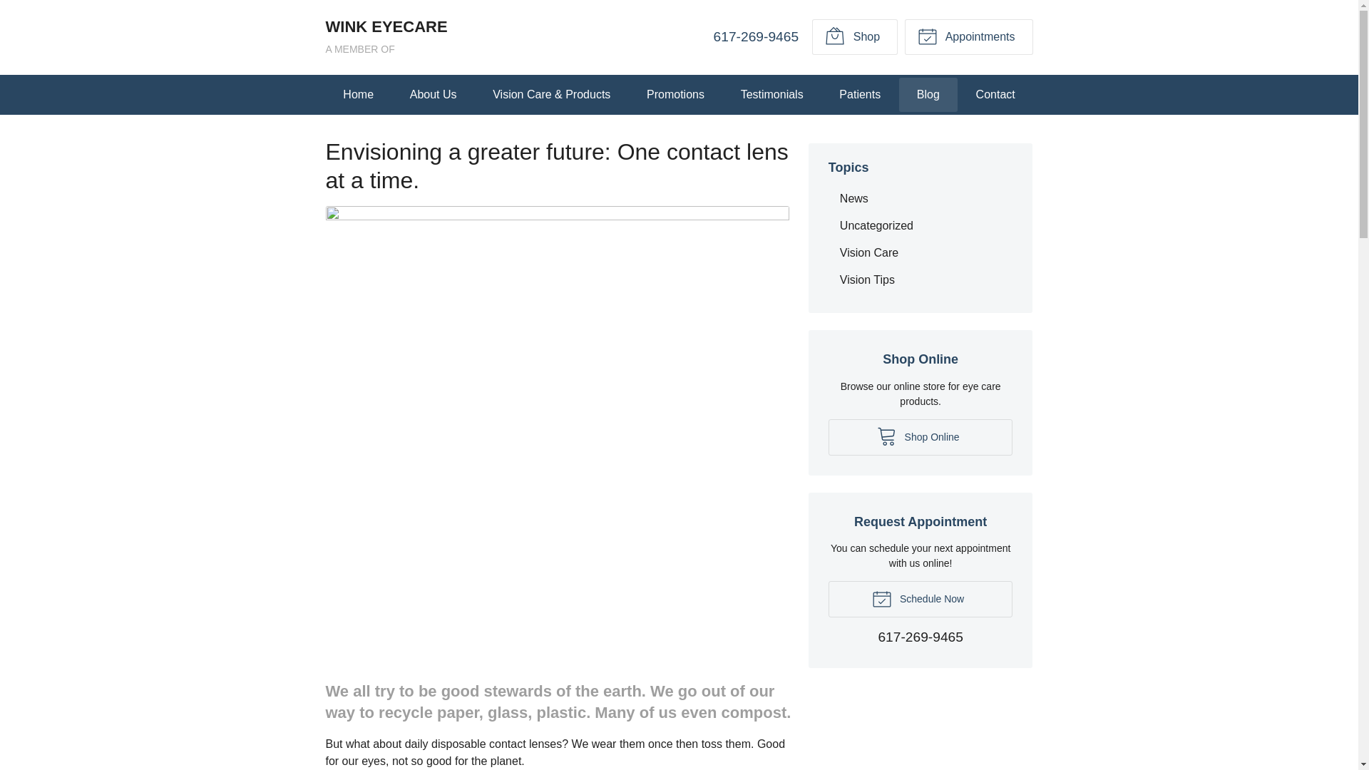  Describe the element at coordinates (920, 599) in the screenshot. I see `Schedule Now` at that location.